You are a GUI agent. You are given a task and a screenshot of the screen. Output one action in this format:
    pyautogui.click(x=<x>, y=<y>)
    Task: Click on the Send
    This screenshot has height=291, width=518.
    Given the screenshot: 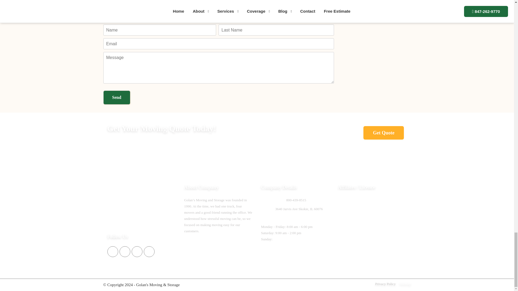 What is the action you would take?
    pyautogui.click(x=117, y=97)
    